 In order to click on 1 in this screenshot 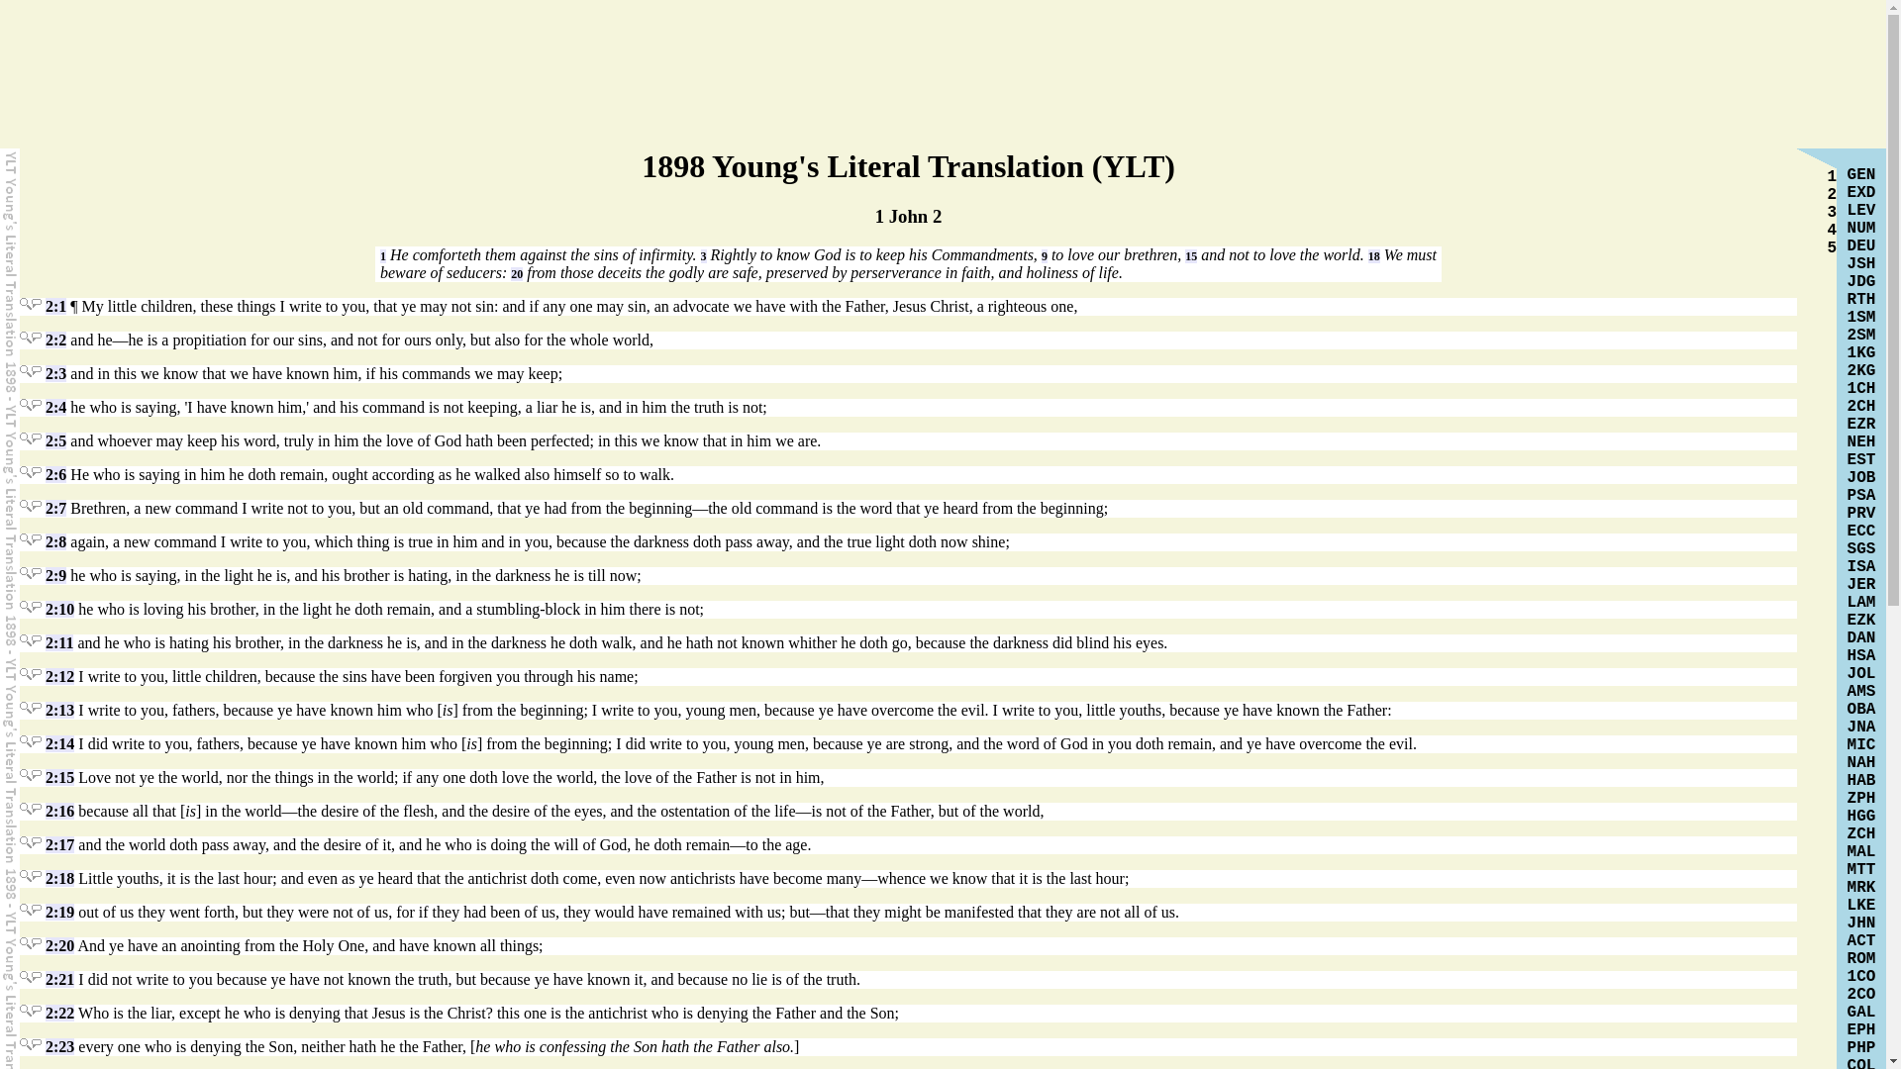, I will do `click(382, 255)`.